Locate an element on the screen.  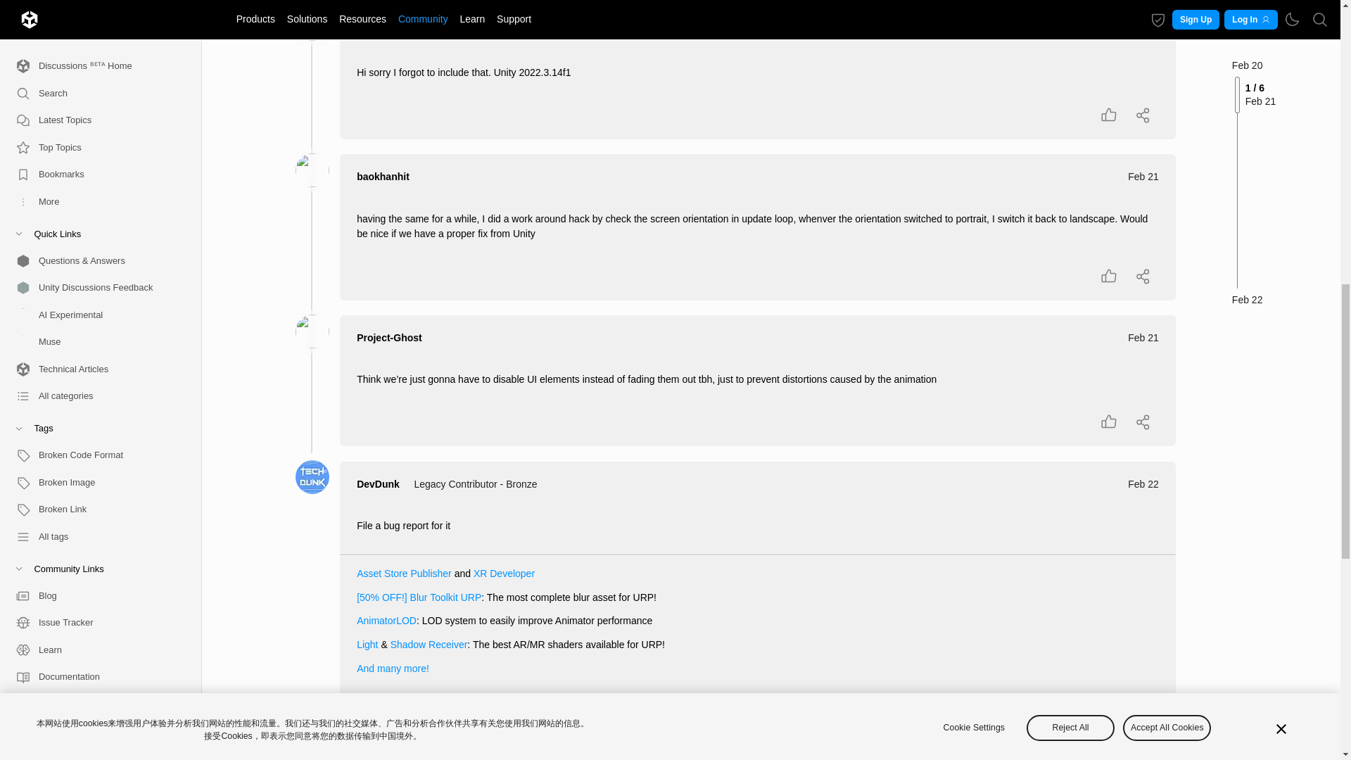
Made with Unity is located at coordinates (95, 106).